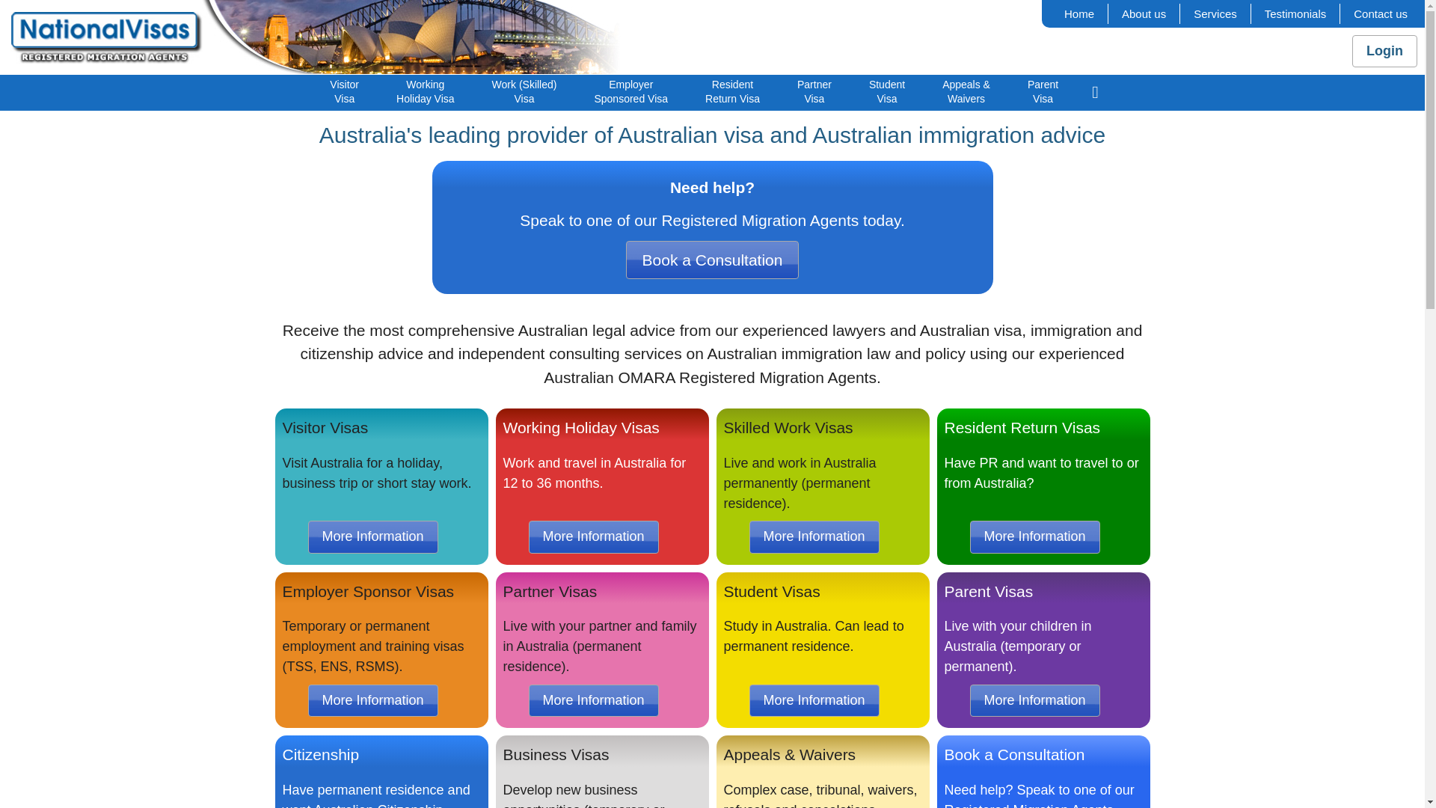  Describe the element at coordinates (1034, 537) in the screenshot. I see `More Information` at that location.